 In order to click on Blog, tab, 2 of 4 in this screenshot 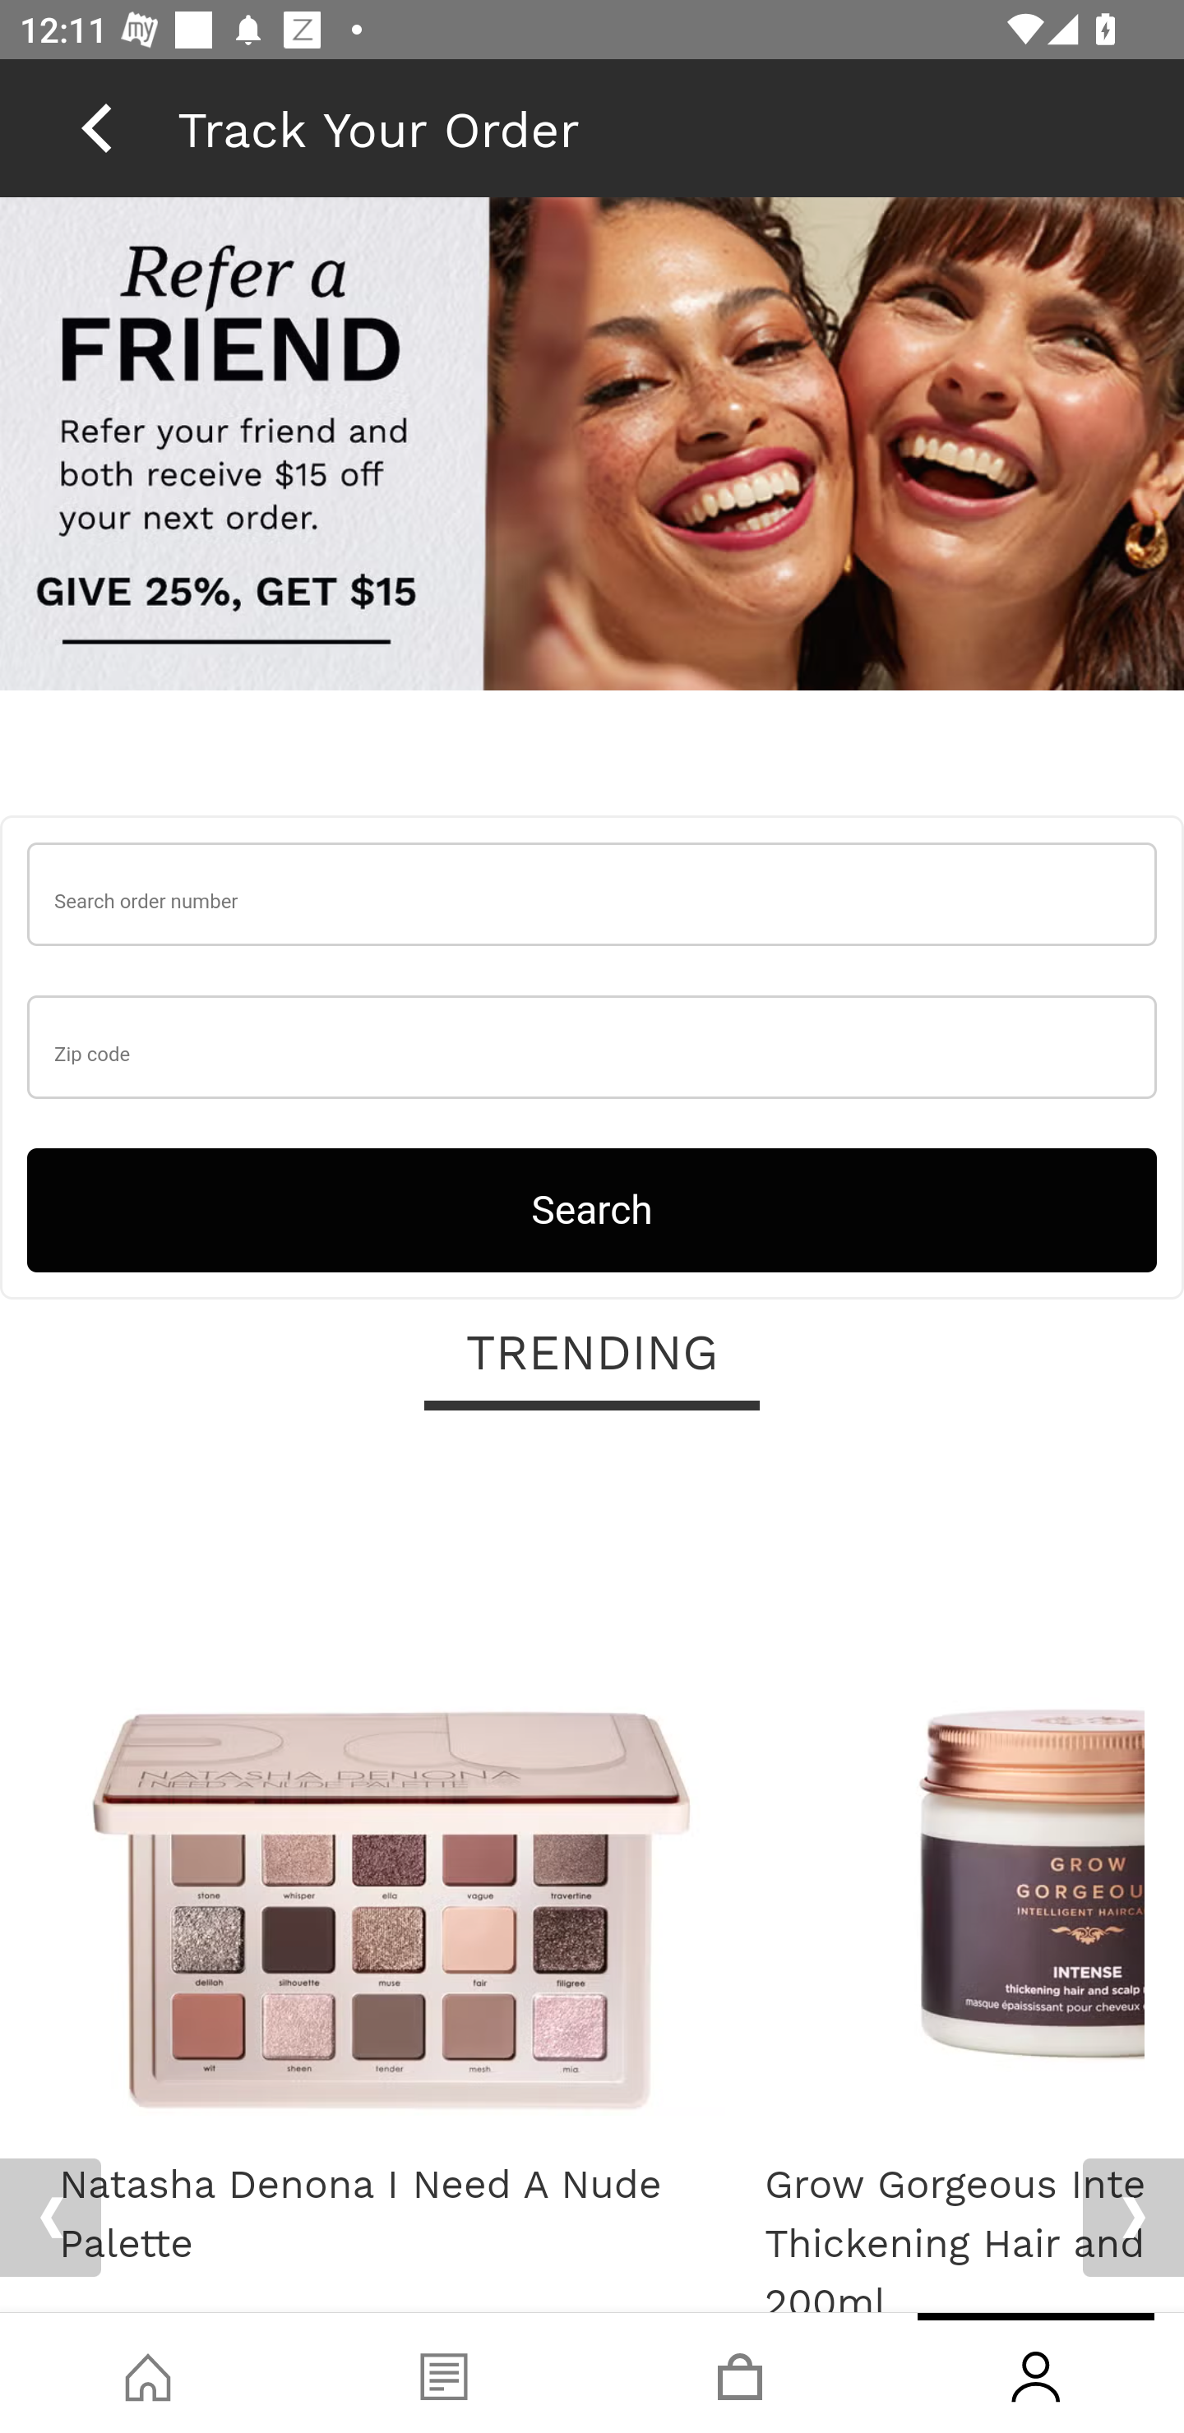, I will do `click(444, 2373)`.